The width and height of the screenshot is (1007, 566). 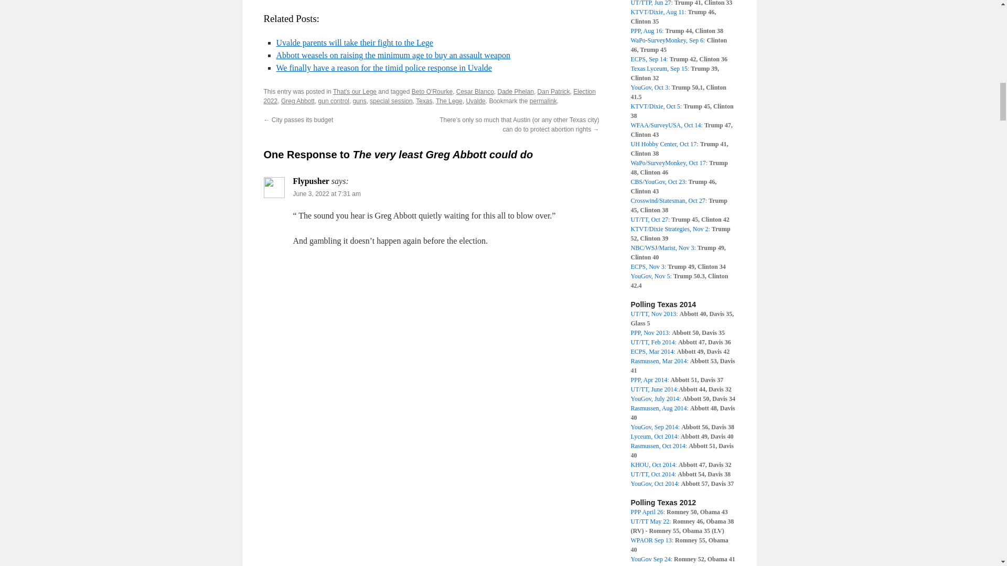 I want to click on permalink, so click(x=543, y=101).